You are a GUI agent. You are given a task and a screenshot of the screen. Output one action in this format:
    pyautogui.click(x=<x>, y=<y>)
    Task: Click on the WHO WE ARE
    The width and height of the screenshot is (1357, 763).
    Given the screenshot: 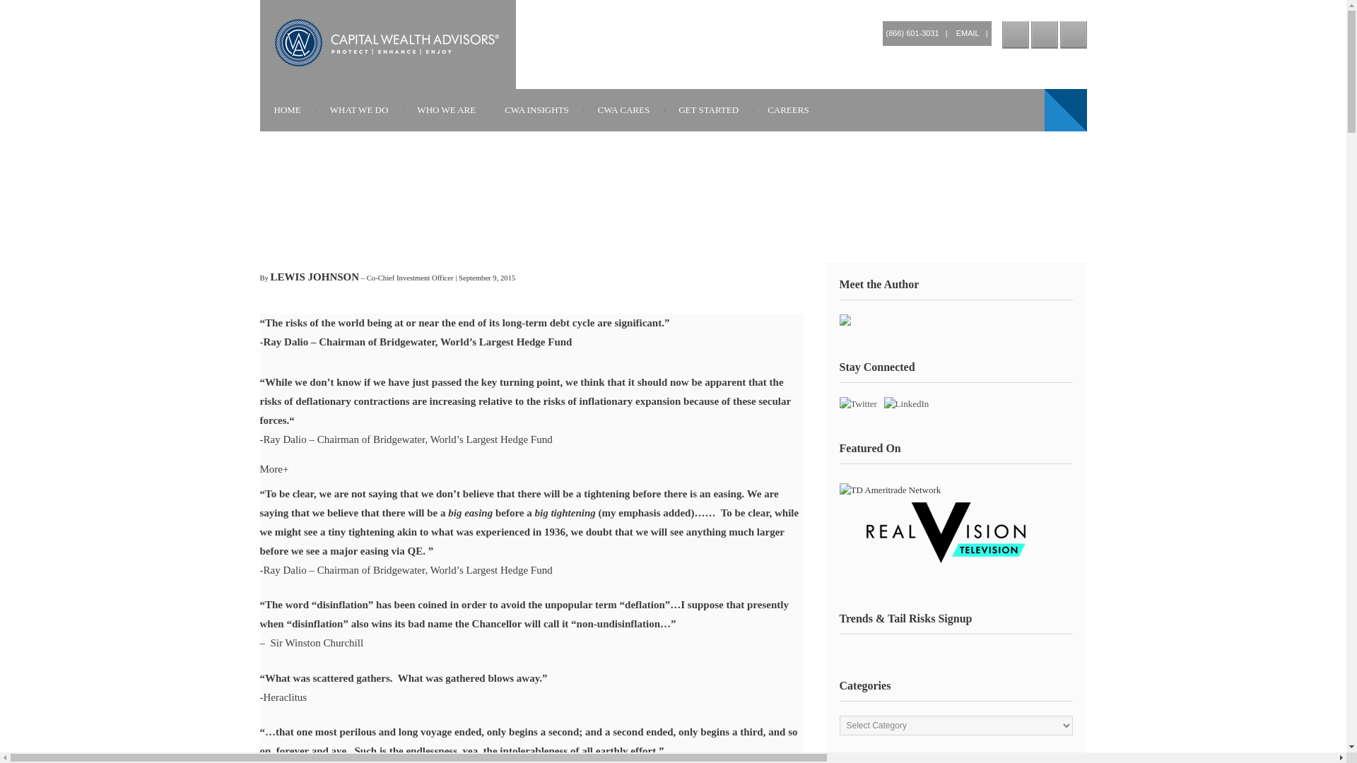 What is the action you would take?
    pyautogui.click(x=447, y=110)
    